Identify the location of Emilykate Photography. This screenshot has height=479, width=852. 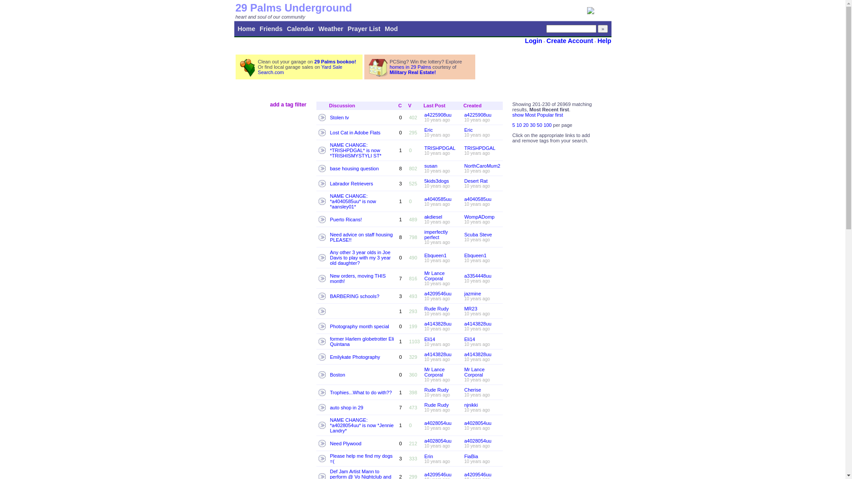
(355, 357).